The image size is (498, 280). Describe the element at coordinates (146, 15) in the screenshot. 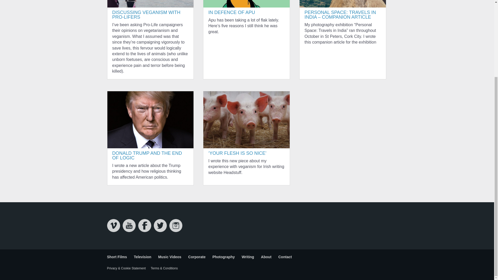

I see `DISCUSSING VEGANISM WITH PRO-LIFERS` at that location.